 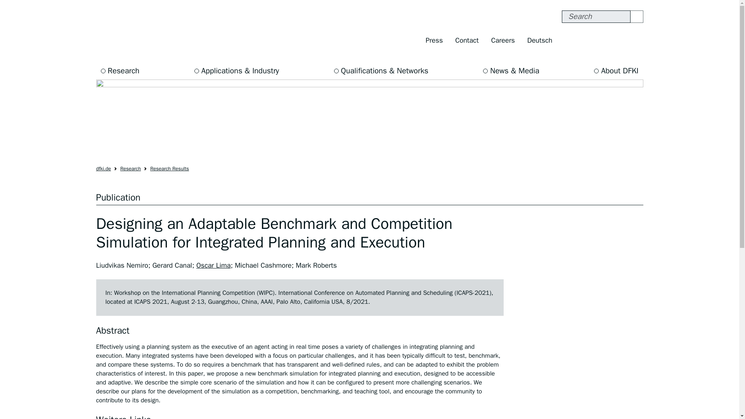 I want to click on Translate to Deutsch, so click(x=540, y=40).